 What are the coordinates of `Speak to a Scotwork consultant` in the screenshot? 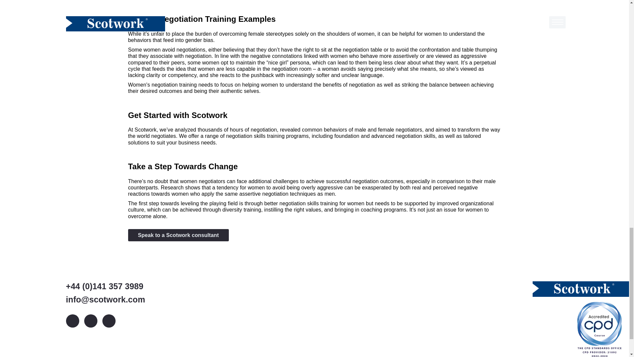 It's located at (178, 235).